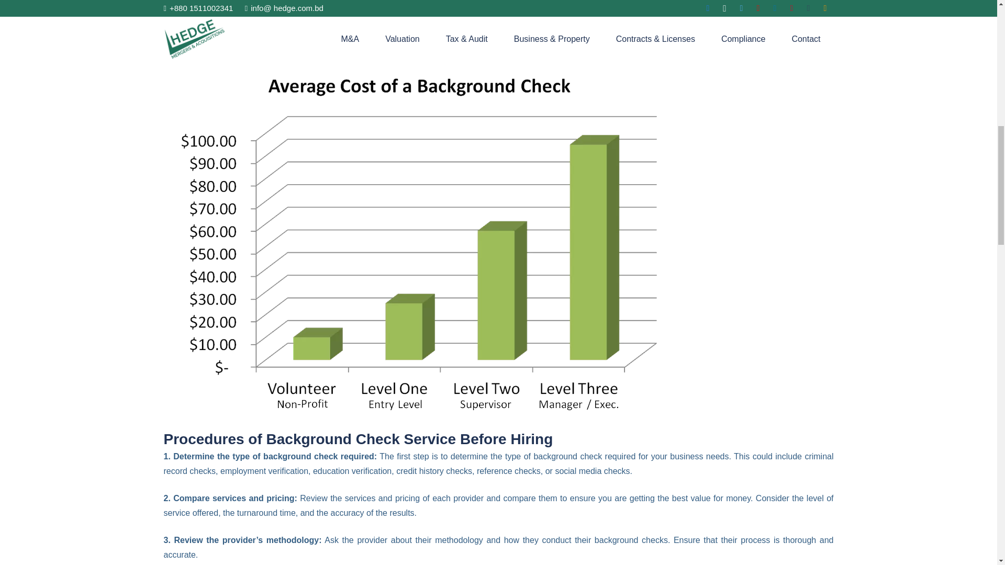 Image resolution: width=1005 pixels, height=565 pixels. Describe the element at coordinates (976, 21) in the screenshot. I see `Back to top` at that location.